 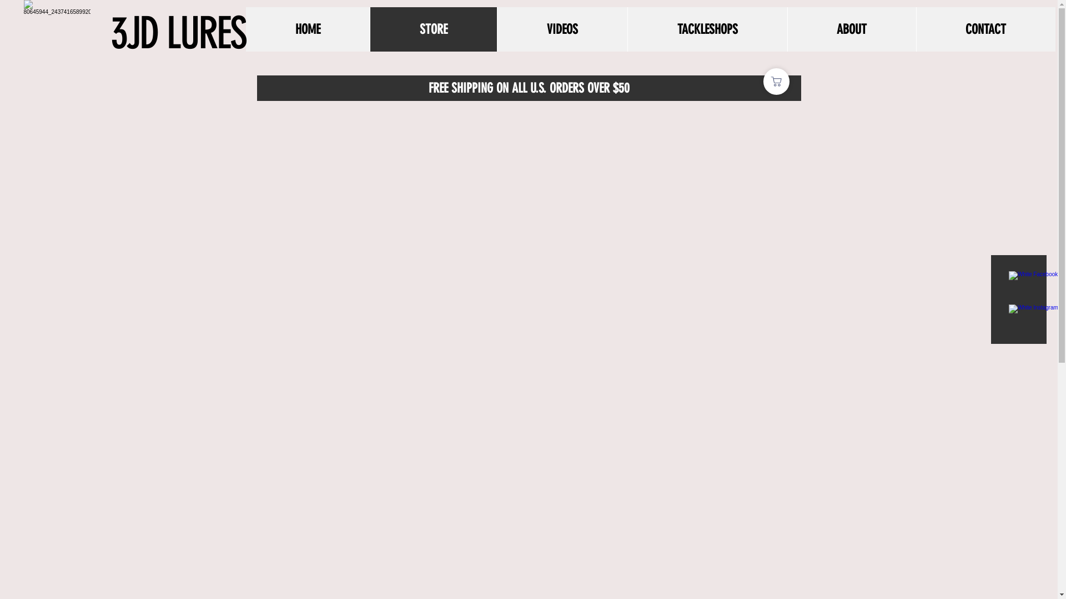 What do you see at coordinates (562, 29) in the screenshot?
I see `VIDEOS` at bounding box center [562, 29].